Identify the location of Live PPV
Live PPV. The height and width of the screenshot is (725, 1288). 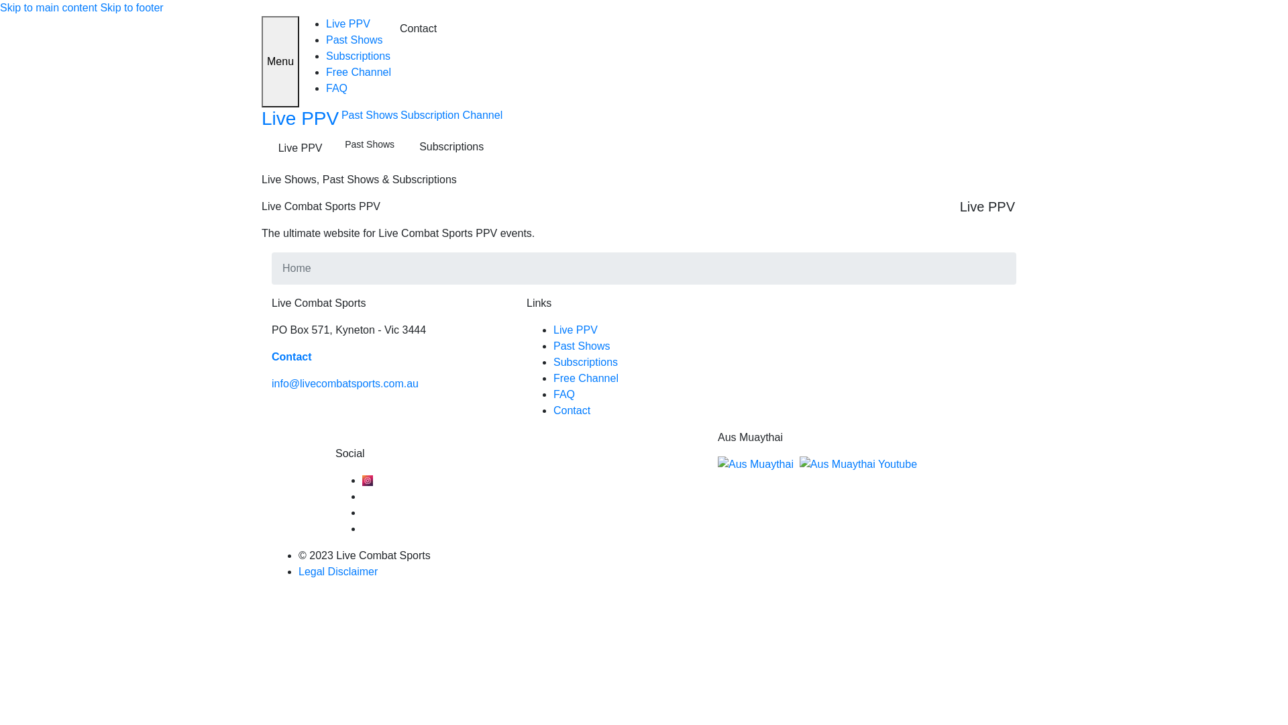
(300, 134).